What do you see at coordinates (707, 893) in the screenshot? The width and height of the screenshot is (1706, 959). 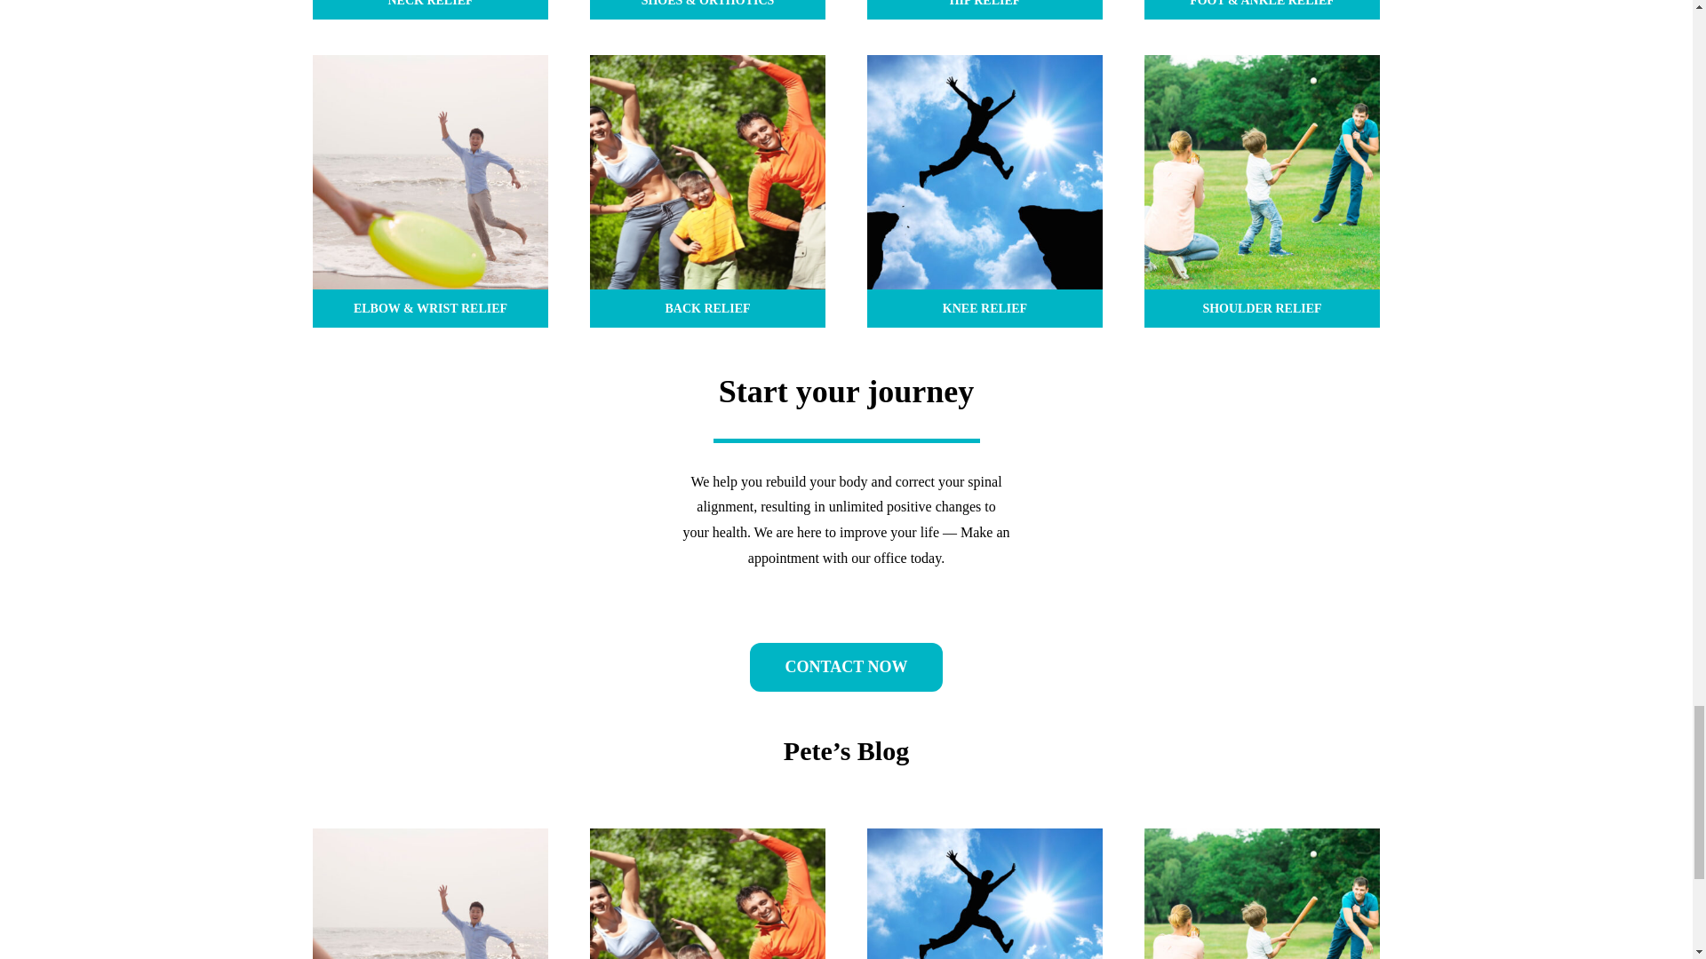 I see `bbb` at bounding box center [707, 893].